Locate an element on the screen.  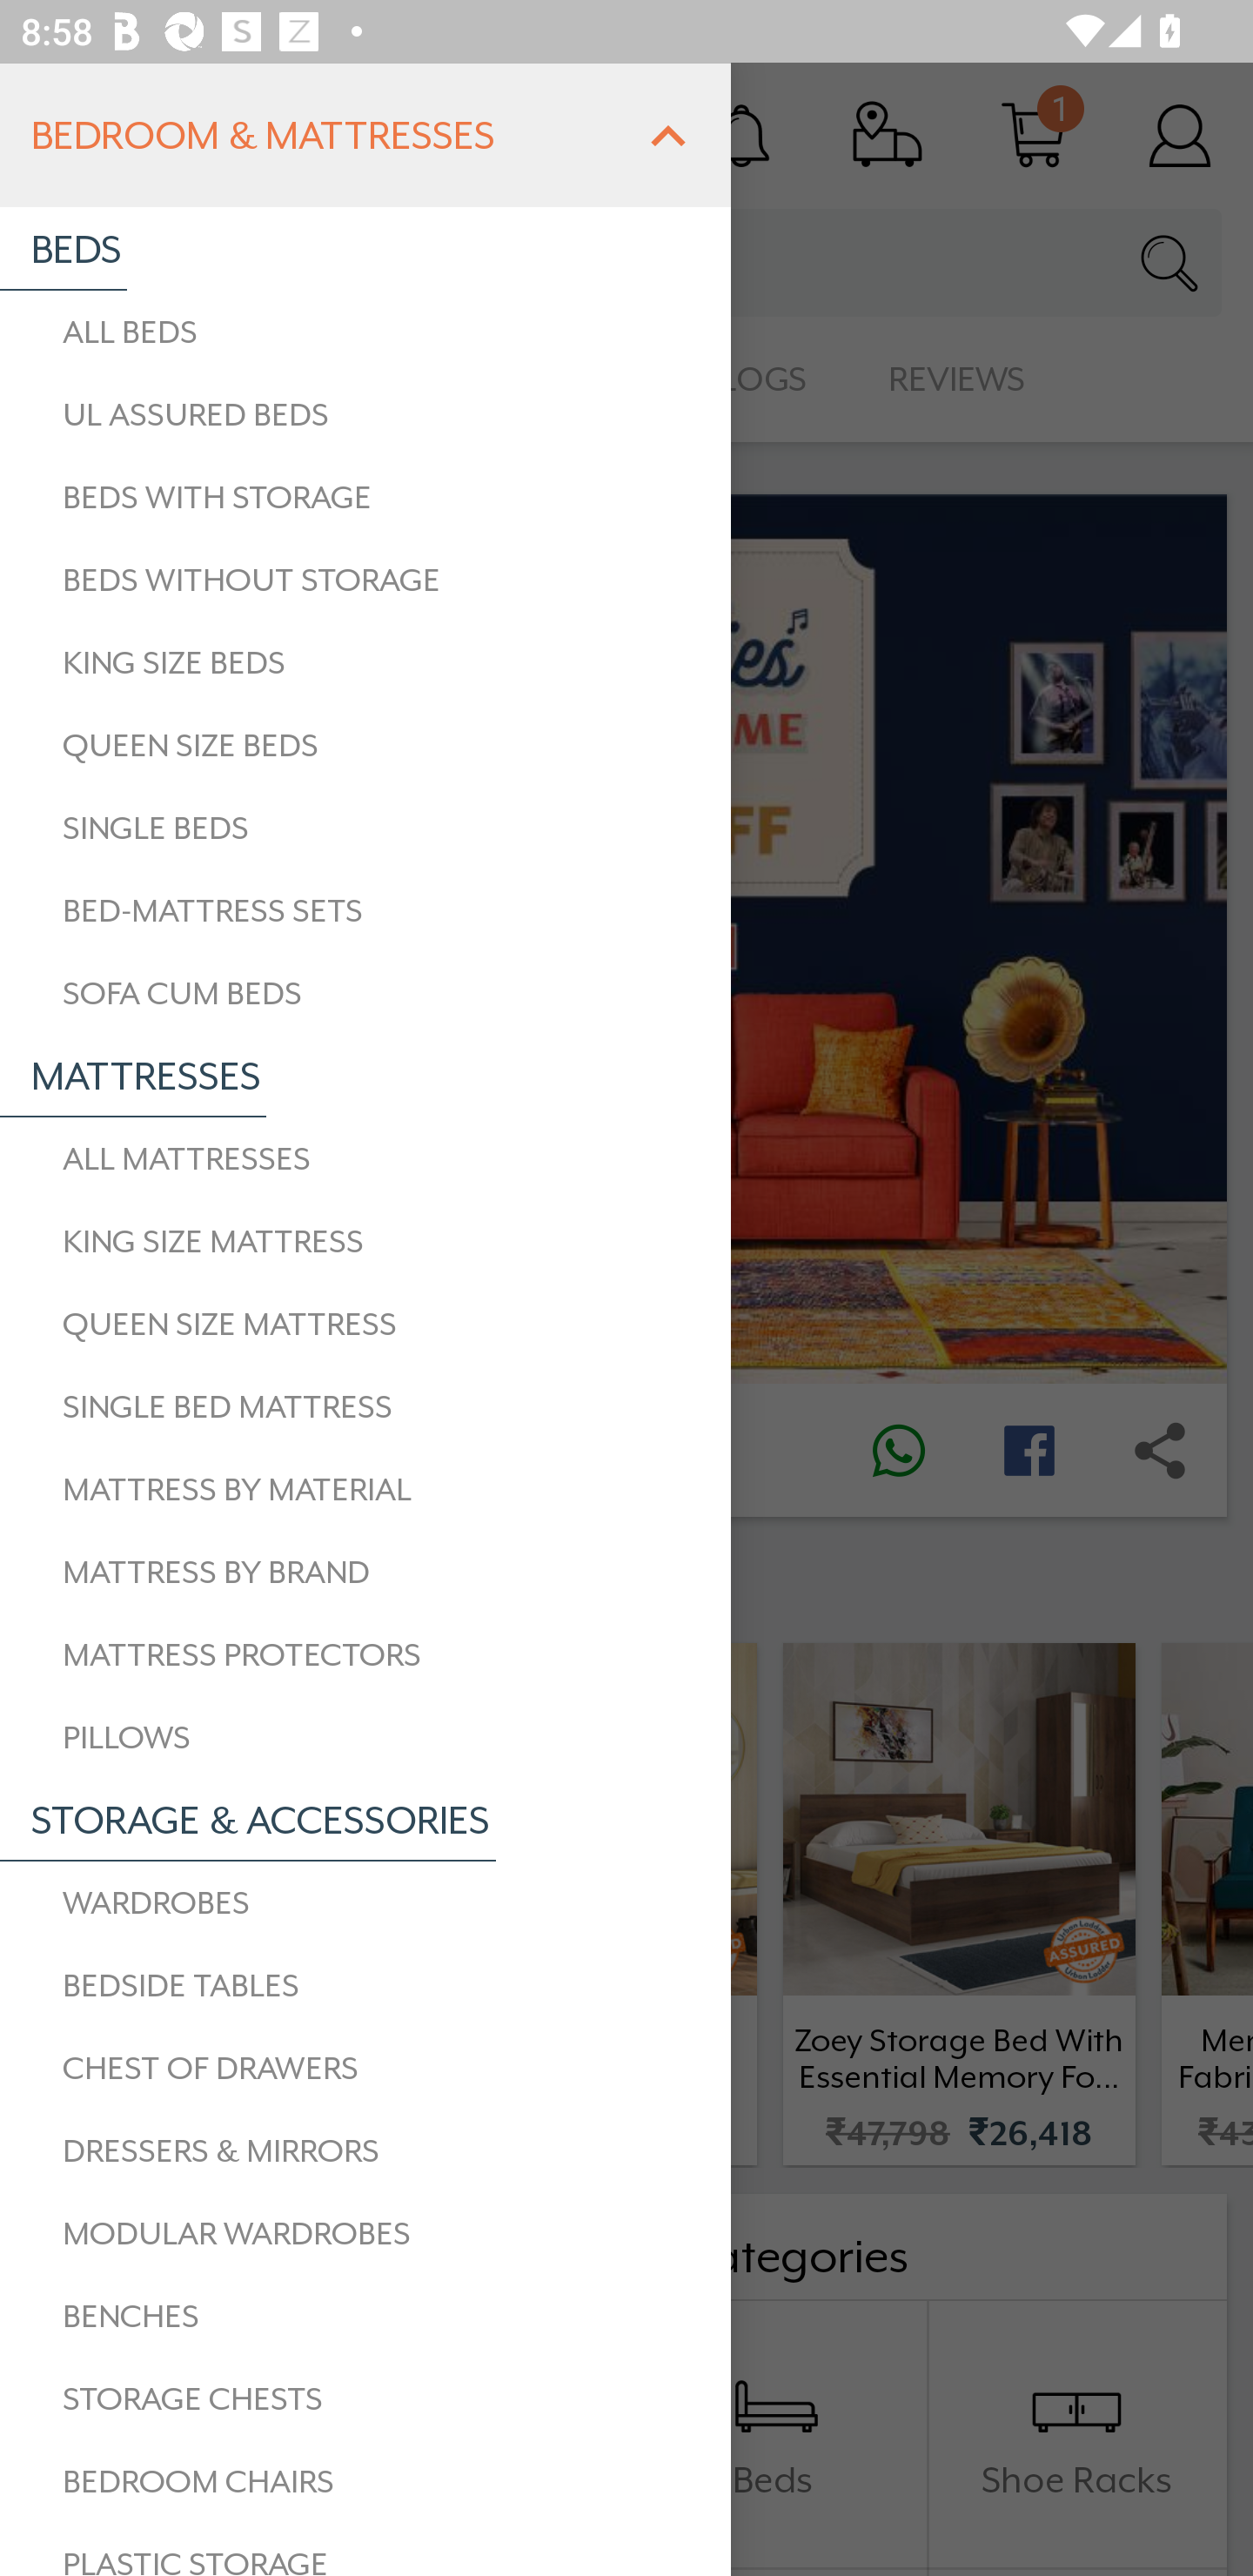
SOFA CUM BEDS is located at coordinates (365, 994).